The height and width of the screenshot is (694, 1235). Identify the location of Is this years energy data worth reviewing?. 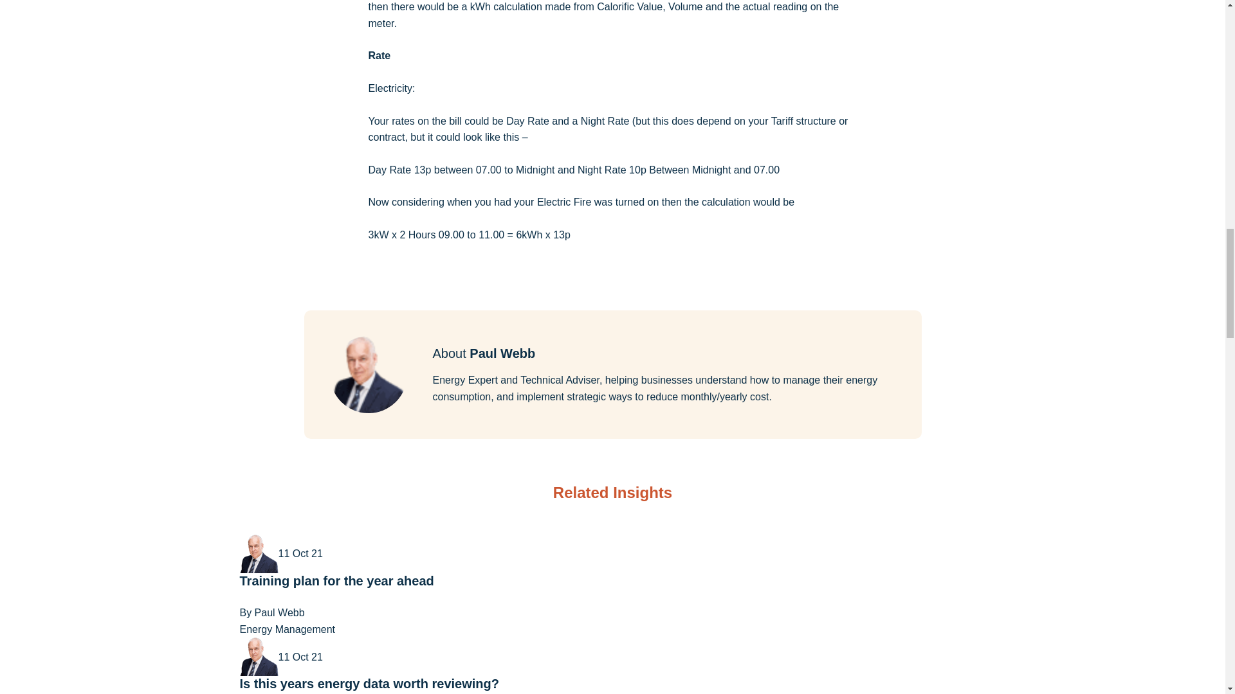
(369, 684).